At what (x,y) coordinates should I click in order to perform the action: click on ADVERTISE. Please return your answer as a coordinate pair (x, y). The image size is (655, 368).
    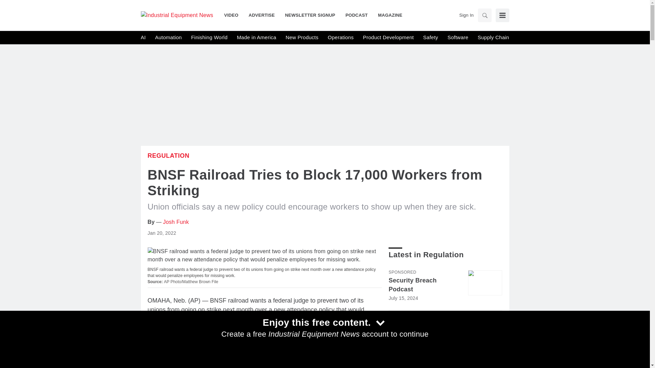
    Looking at the image, I should click on (262, 15).